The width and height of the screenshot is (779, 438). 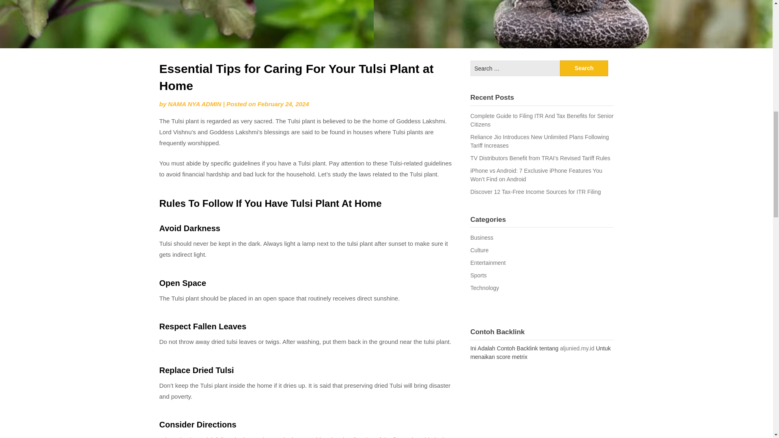 I want to click on NAMA NYA ADMIN, so click(x=195, y=104).